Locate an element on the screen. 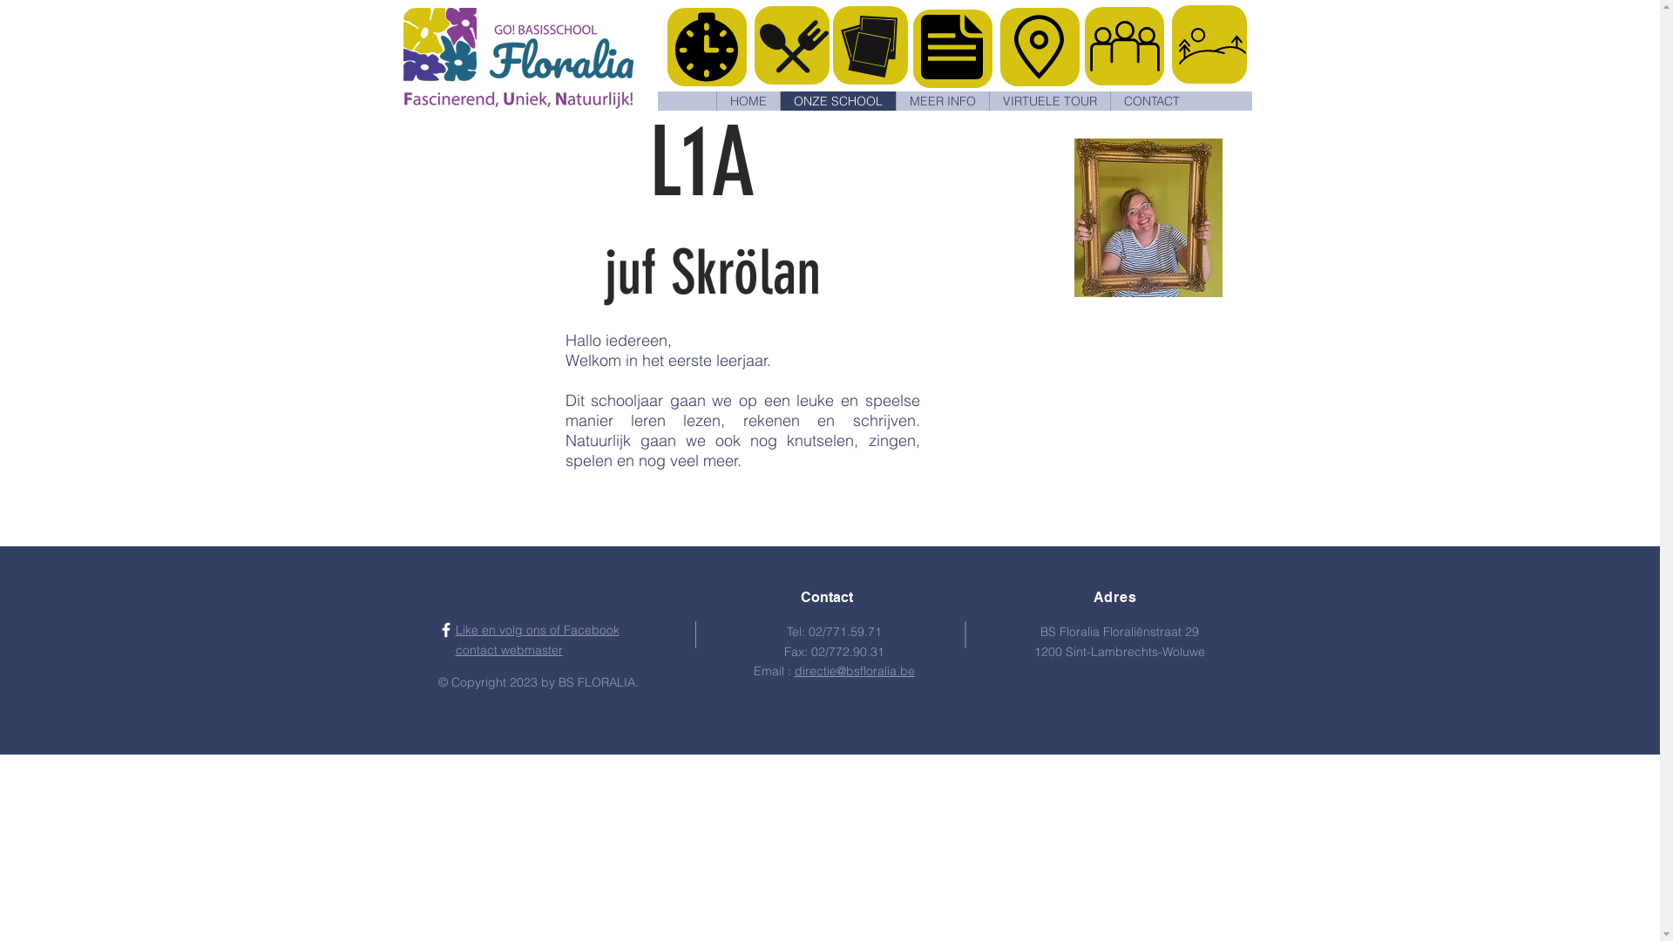  contact webmaster is located at coordinates (509, 650).